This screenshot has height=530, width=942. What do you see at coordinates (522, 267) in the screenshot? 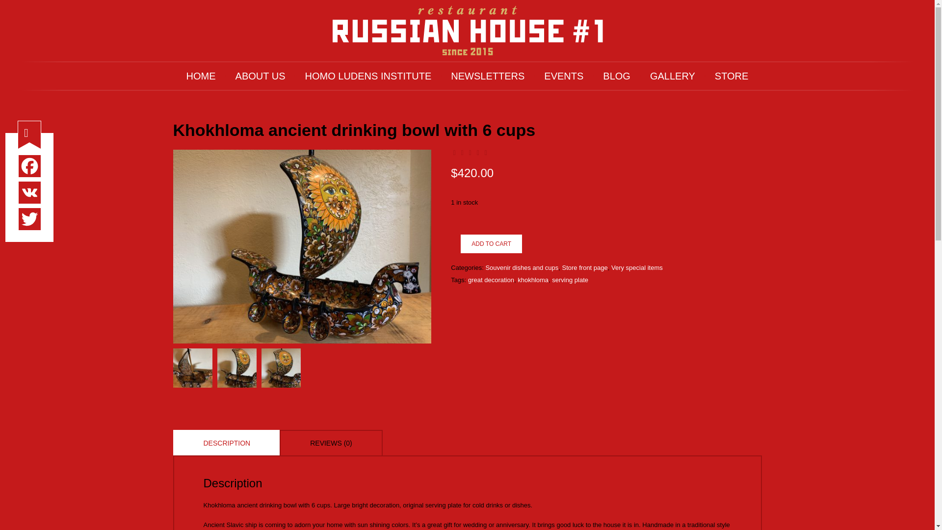
I see `Souvenir dishes and cups` at bounding box center [522, 267].